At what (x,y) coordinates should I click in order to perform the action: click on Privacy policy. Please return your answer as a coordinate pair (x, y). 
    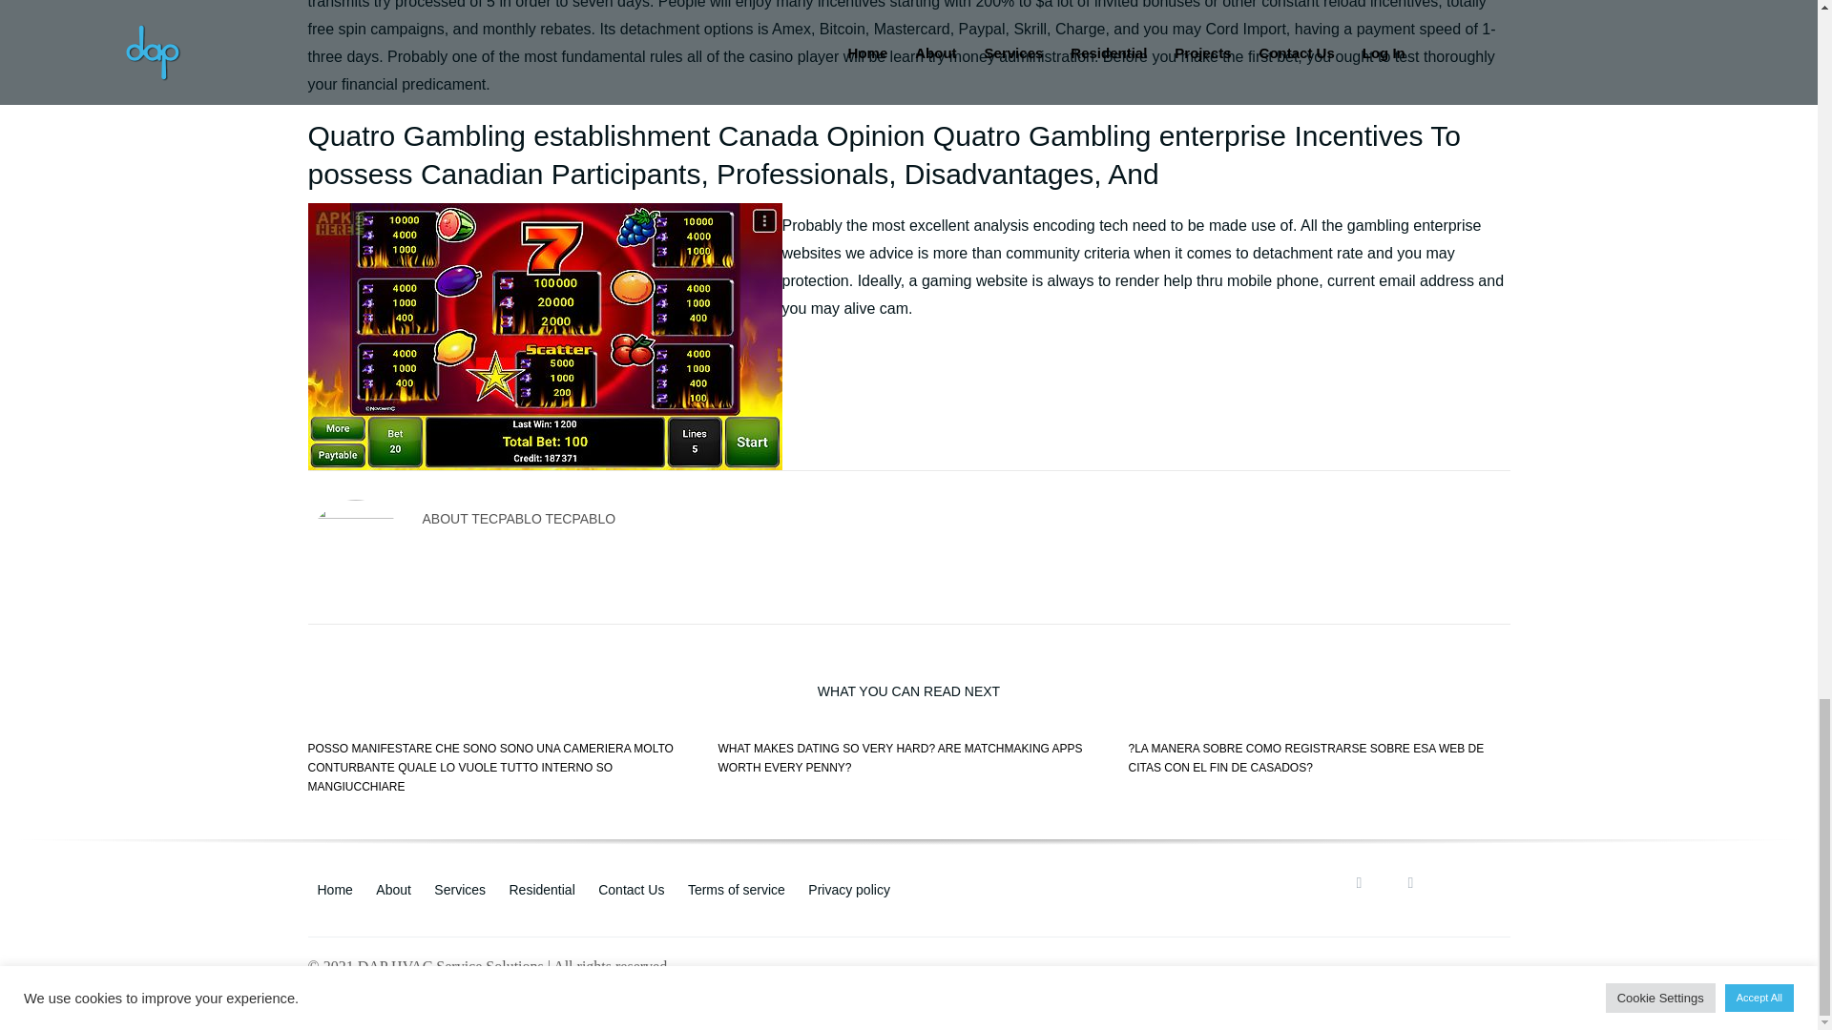
    Looking at the image, I should click on (849, 889).